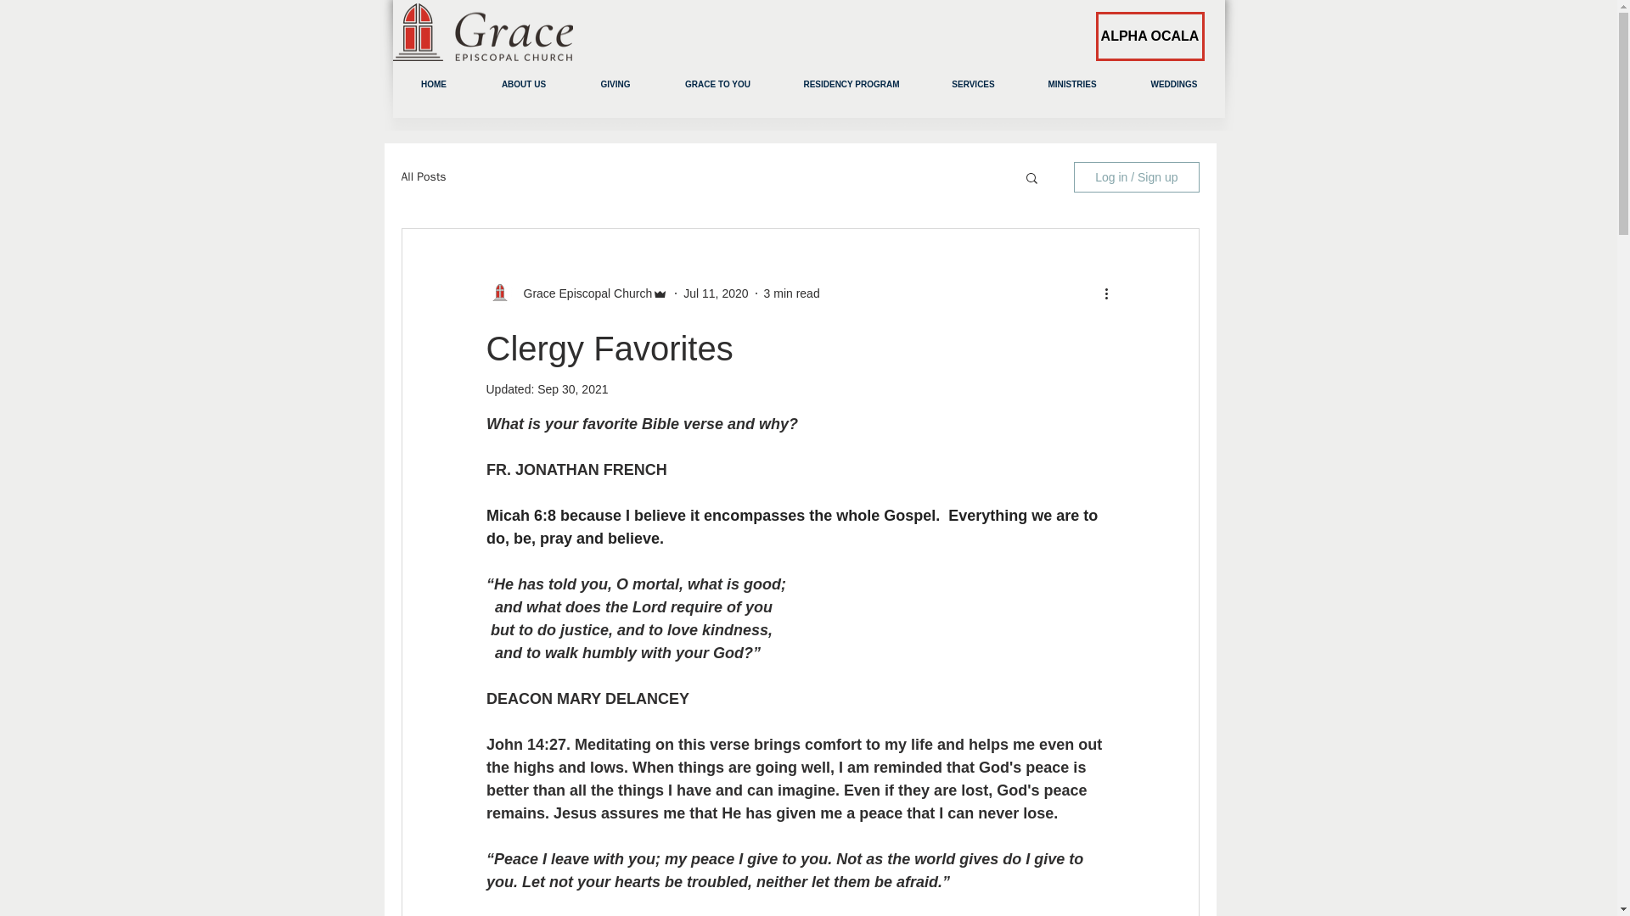 This screenshot has width=1630, height=916. I want to click on ALPHA OCALA, so click(1149, 36).